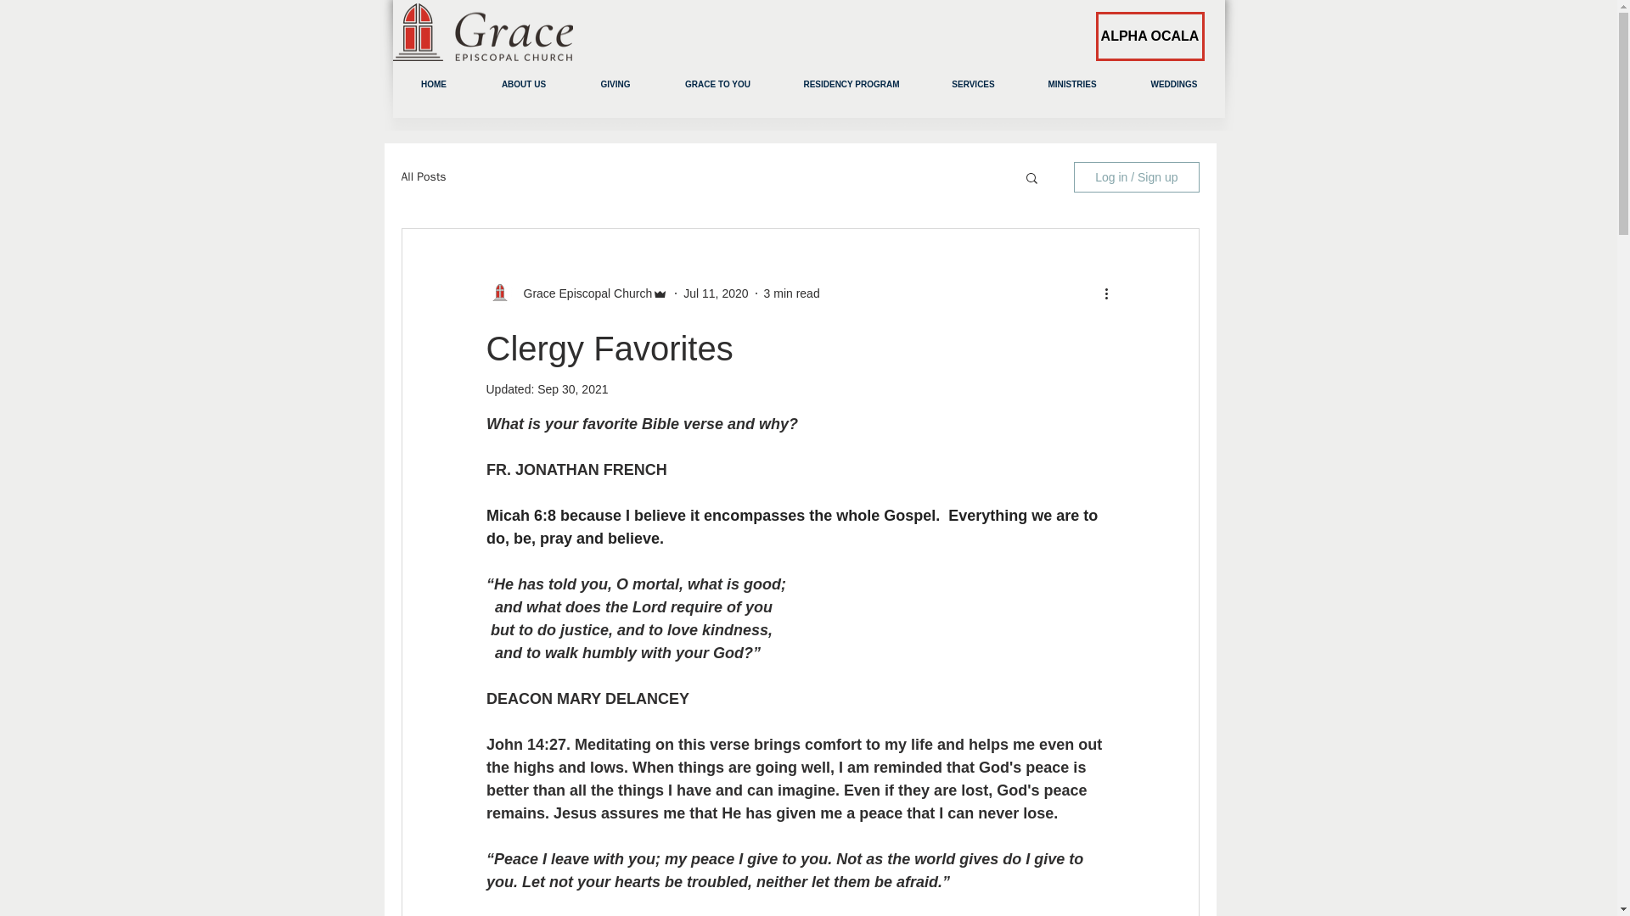 This screenshot has width=1630, height=916. I want to click on ALPHA OCALA, so click(1149, 36).